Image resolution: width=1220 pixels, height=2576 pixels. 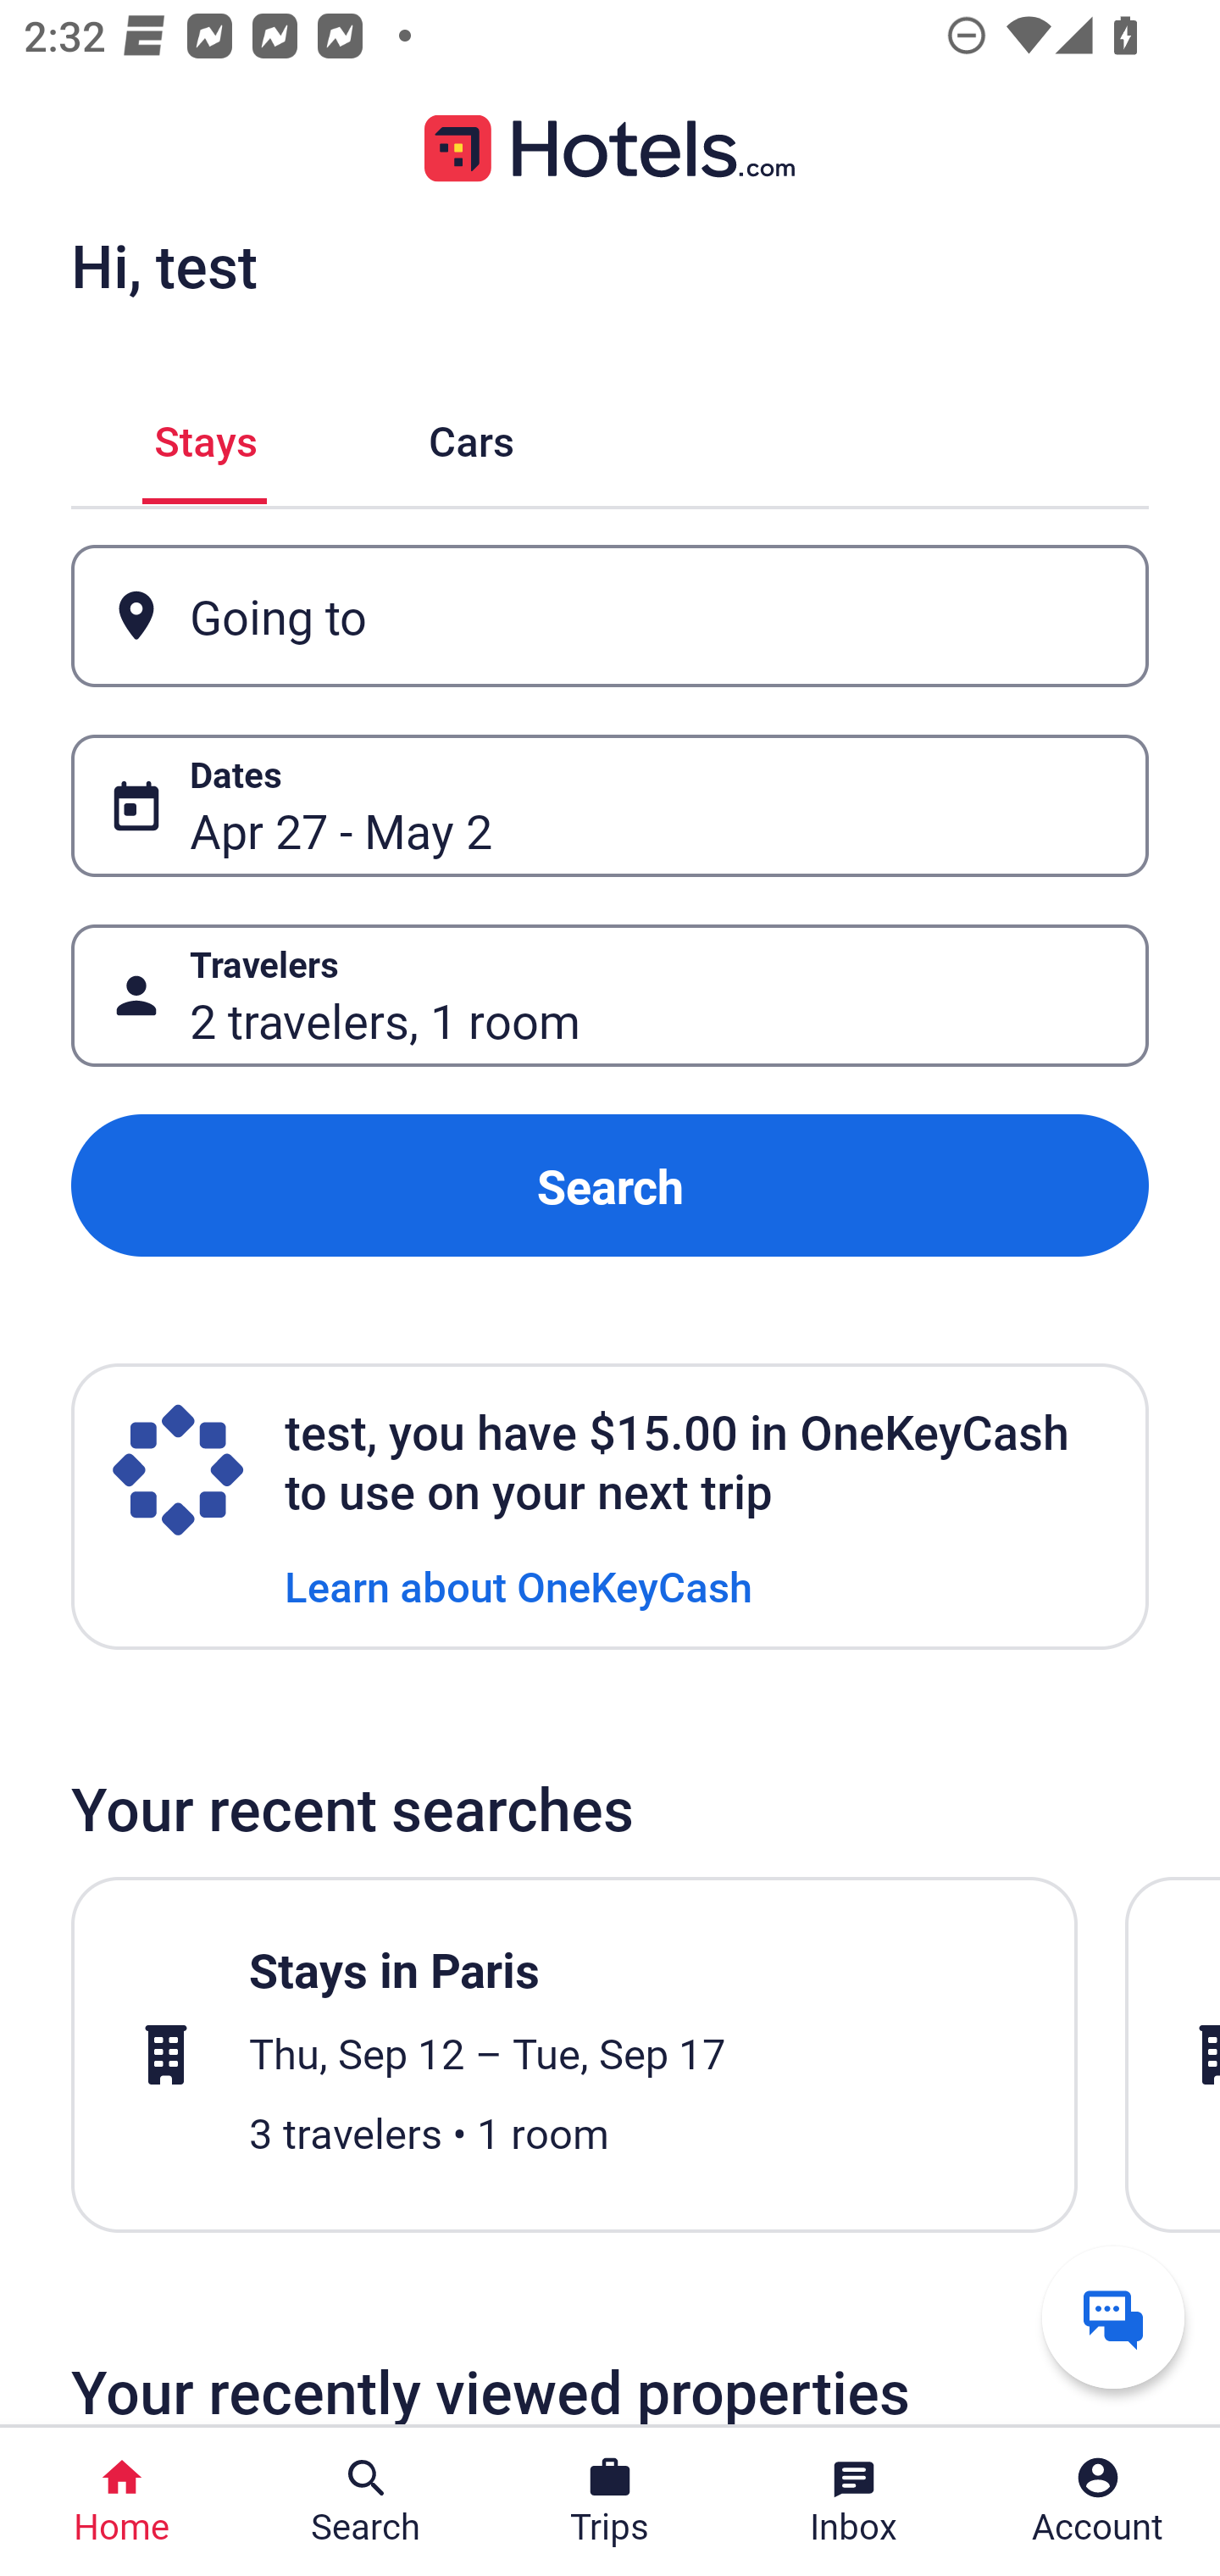 What do you see at coordinates (366, 2501) in the screenshot?
I see `Search Search Button` at bounding box center [366, 2501].